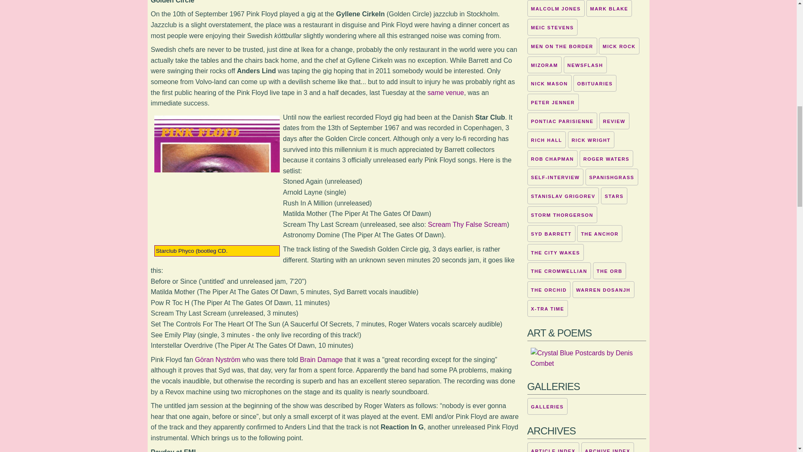  Describe the element at coordinates (445, 92) in the screenshot. I see `The Pink Floyd Happening` at that location.